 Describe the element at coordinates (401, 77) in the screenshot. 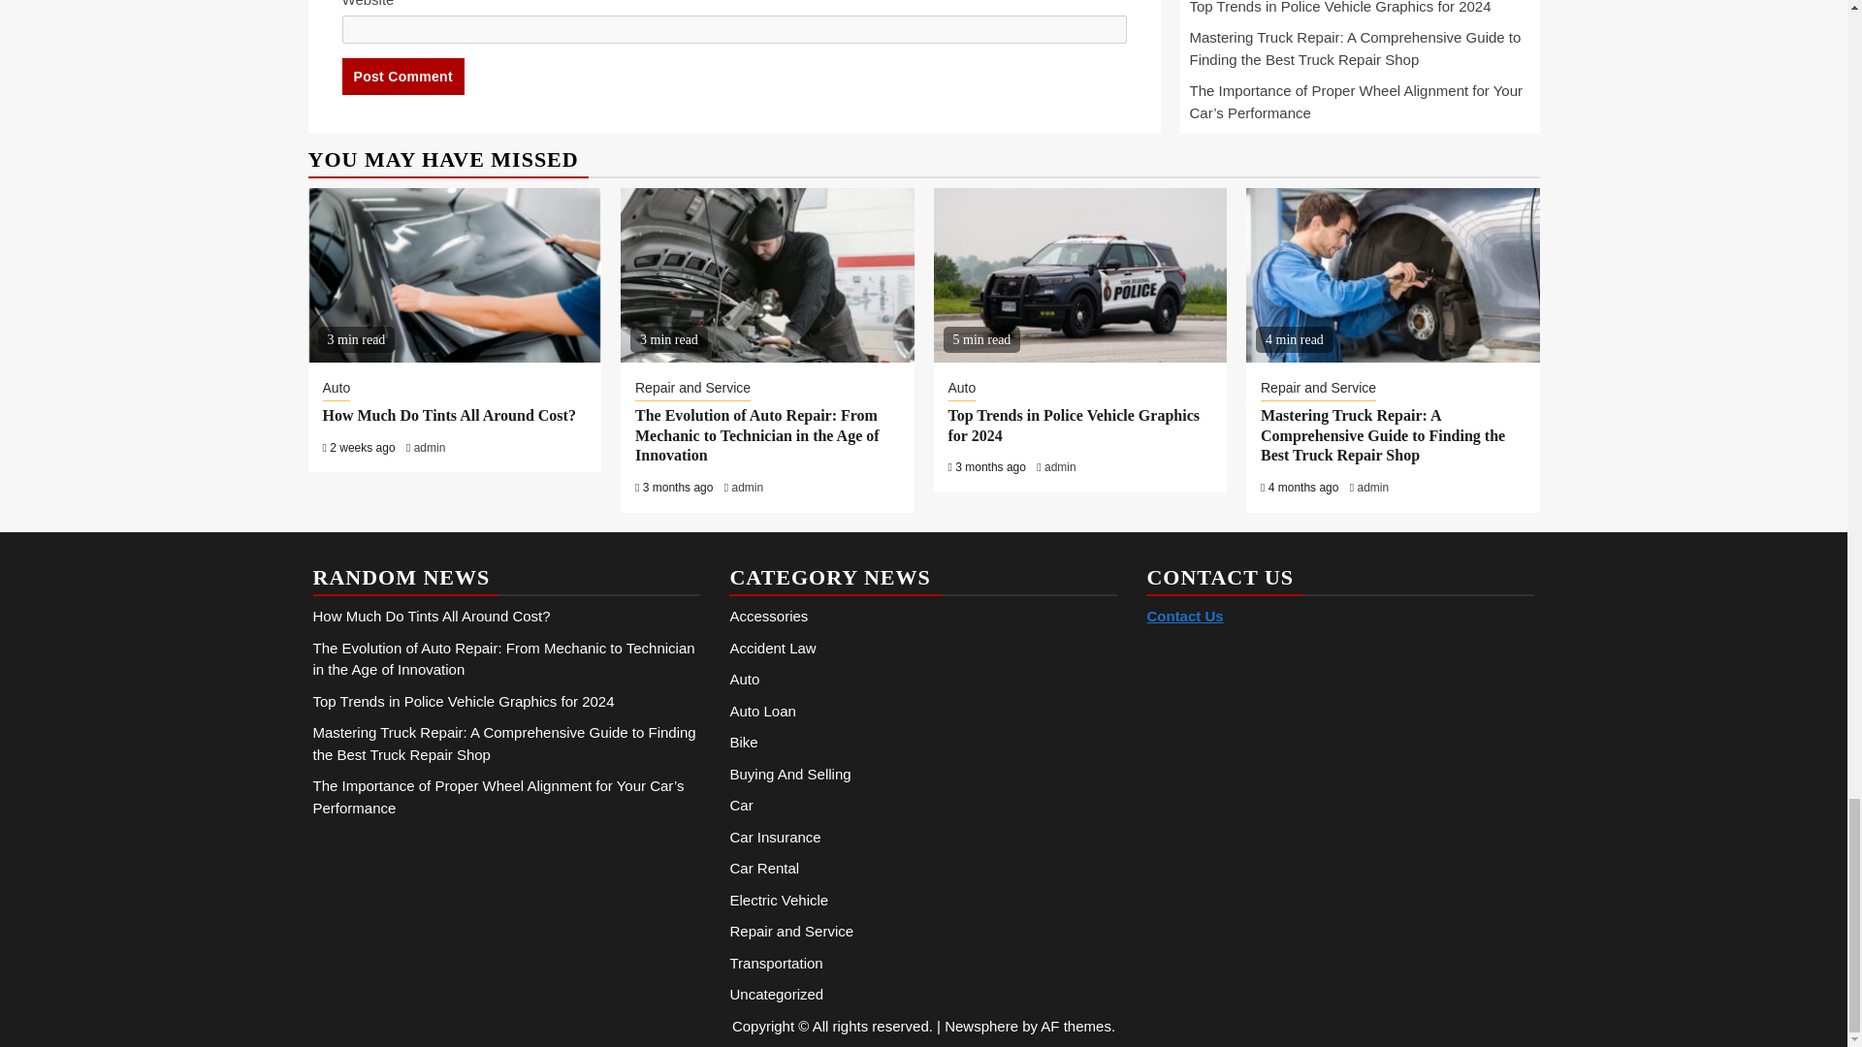

I see `Post Comment` at that location.